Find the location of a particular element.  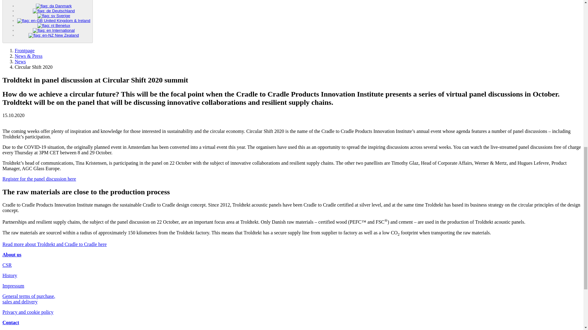

Danmark is located at coordinates (54, 6).